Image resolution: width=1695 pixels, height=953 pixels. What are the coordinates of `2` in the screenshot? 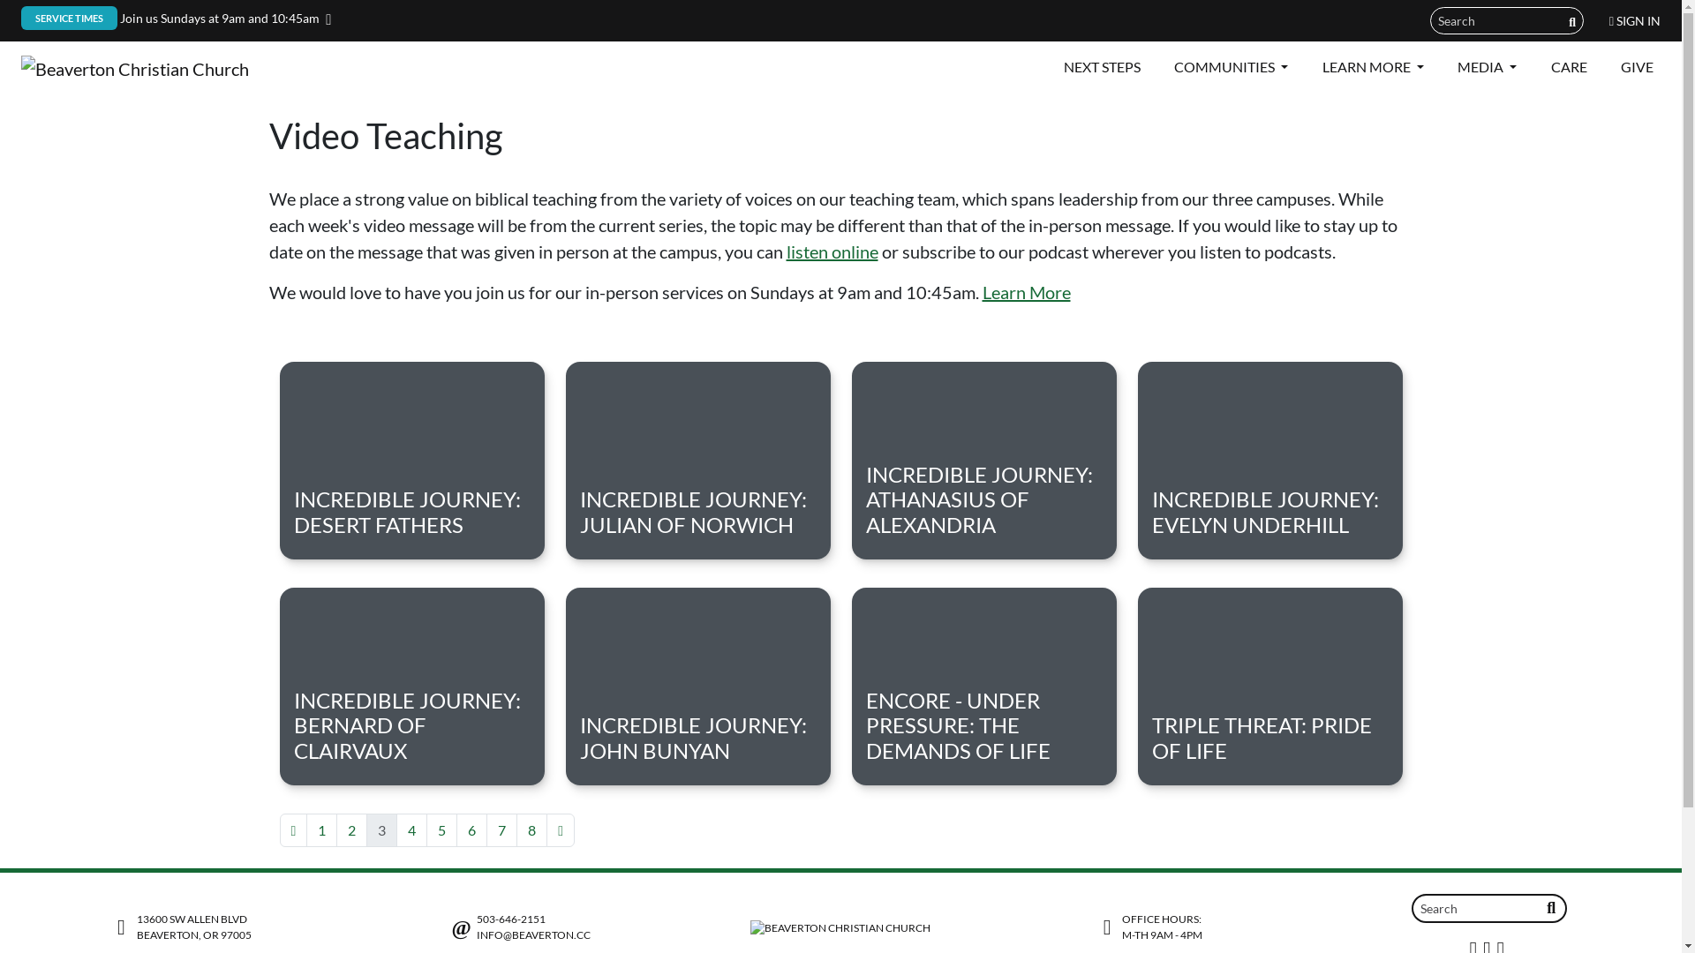 It's located at (351, 830).